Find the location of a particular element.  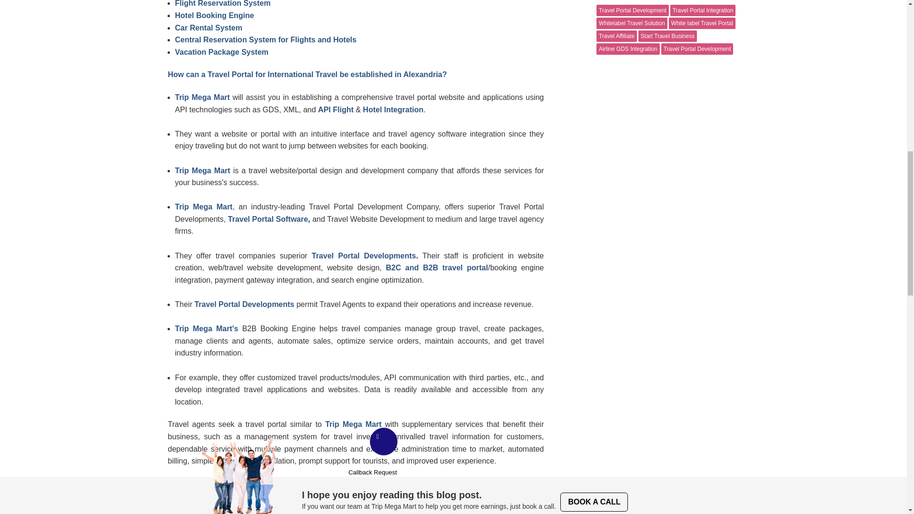

Travel Portal Developments is located at coordinates (364, 256).